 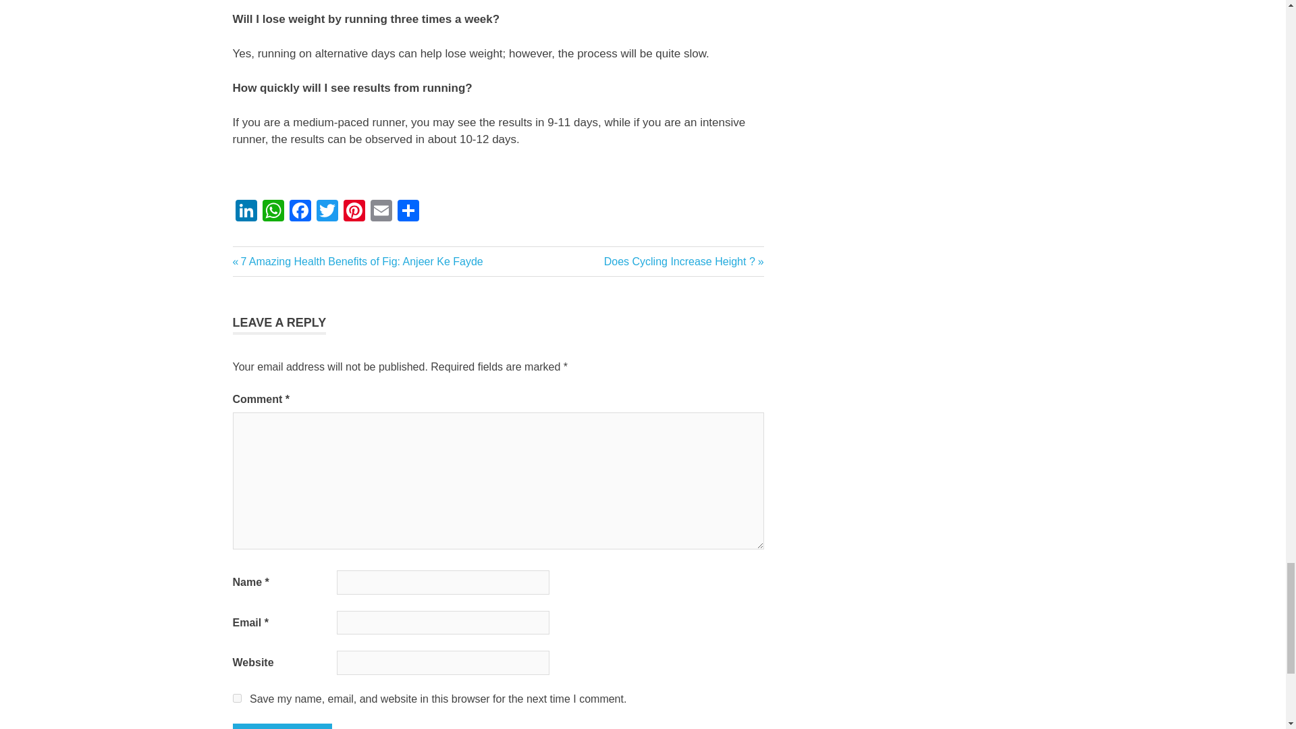 What do you see at coordinates (353, 212) in the screenshot?
I see `Pinterest` at bounding box center [353, 212].